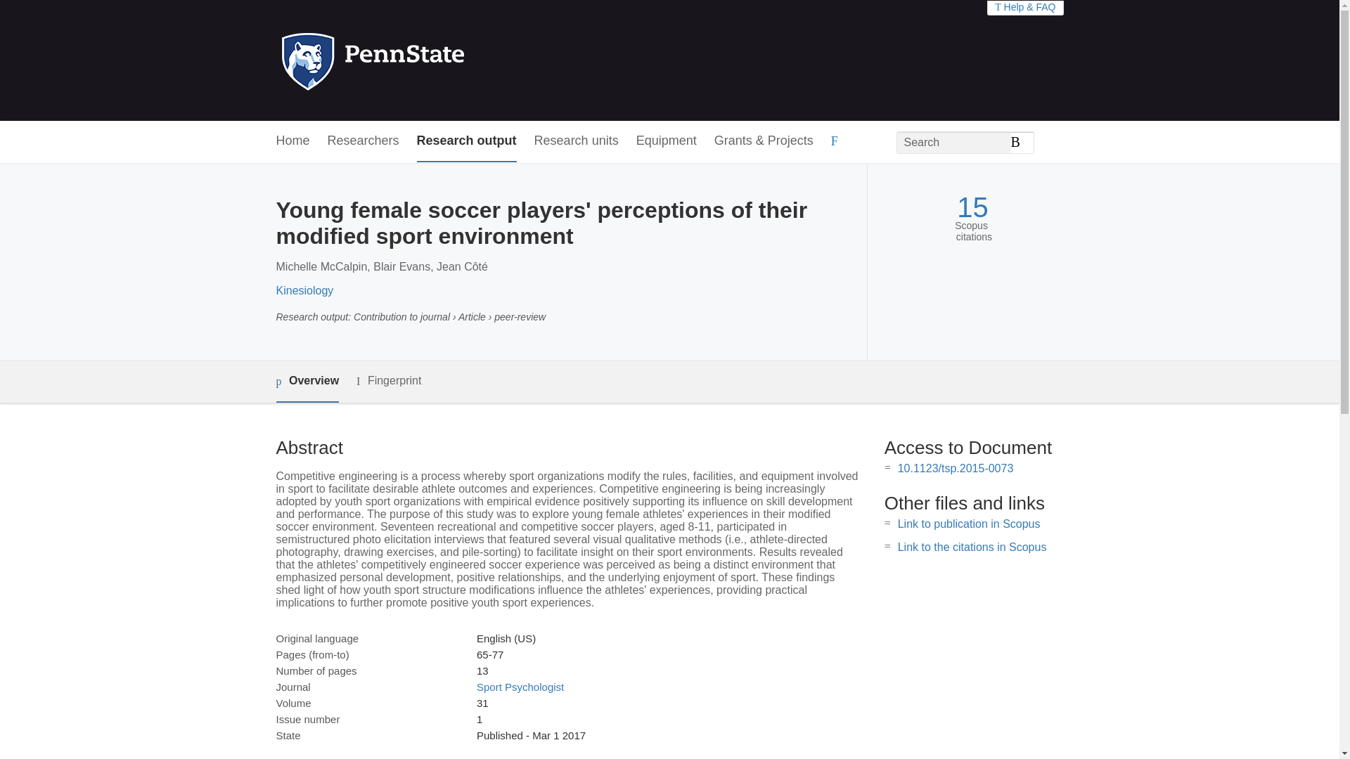 This screenshot has height=759, width=1350. What do you see at coordinates (969, 523) in the screenshot?
I see `Link to publication in Scopus` at bounding box center [969, 523].